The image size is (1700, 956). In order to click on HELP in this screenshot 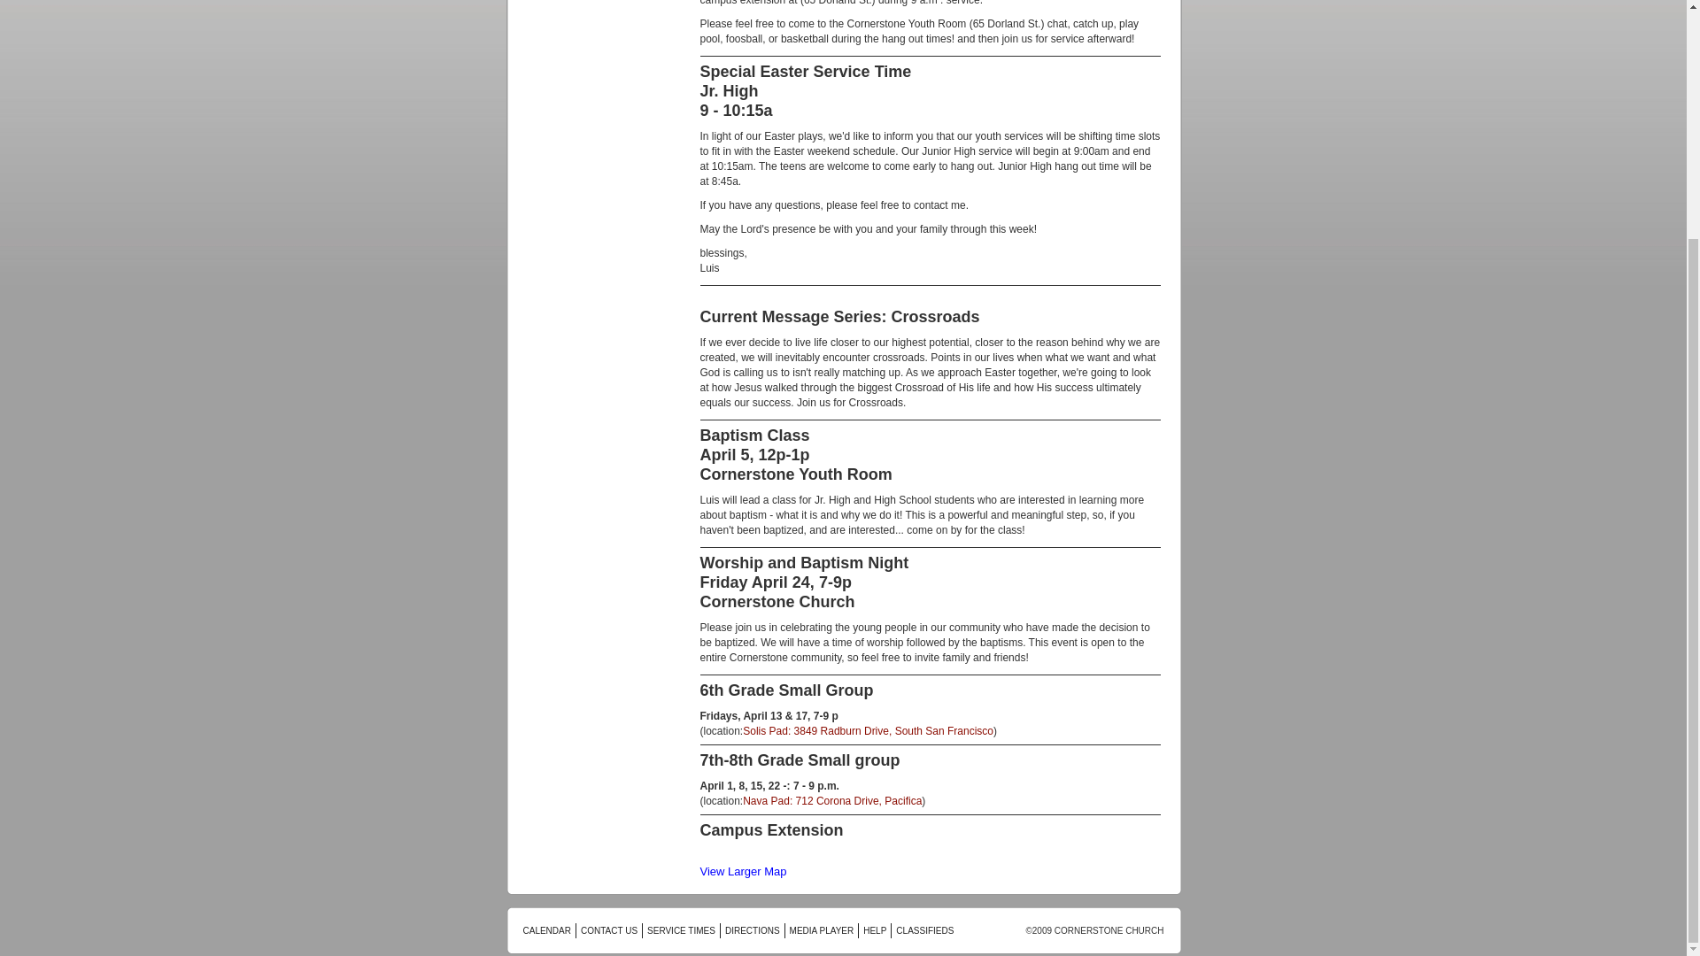, I will do `click(875, 931)`.